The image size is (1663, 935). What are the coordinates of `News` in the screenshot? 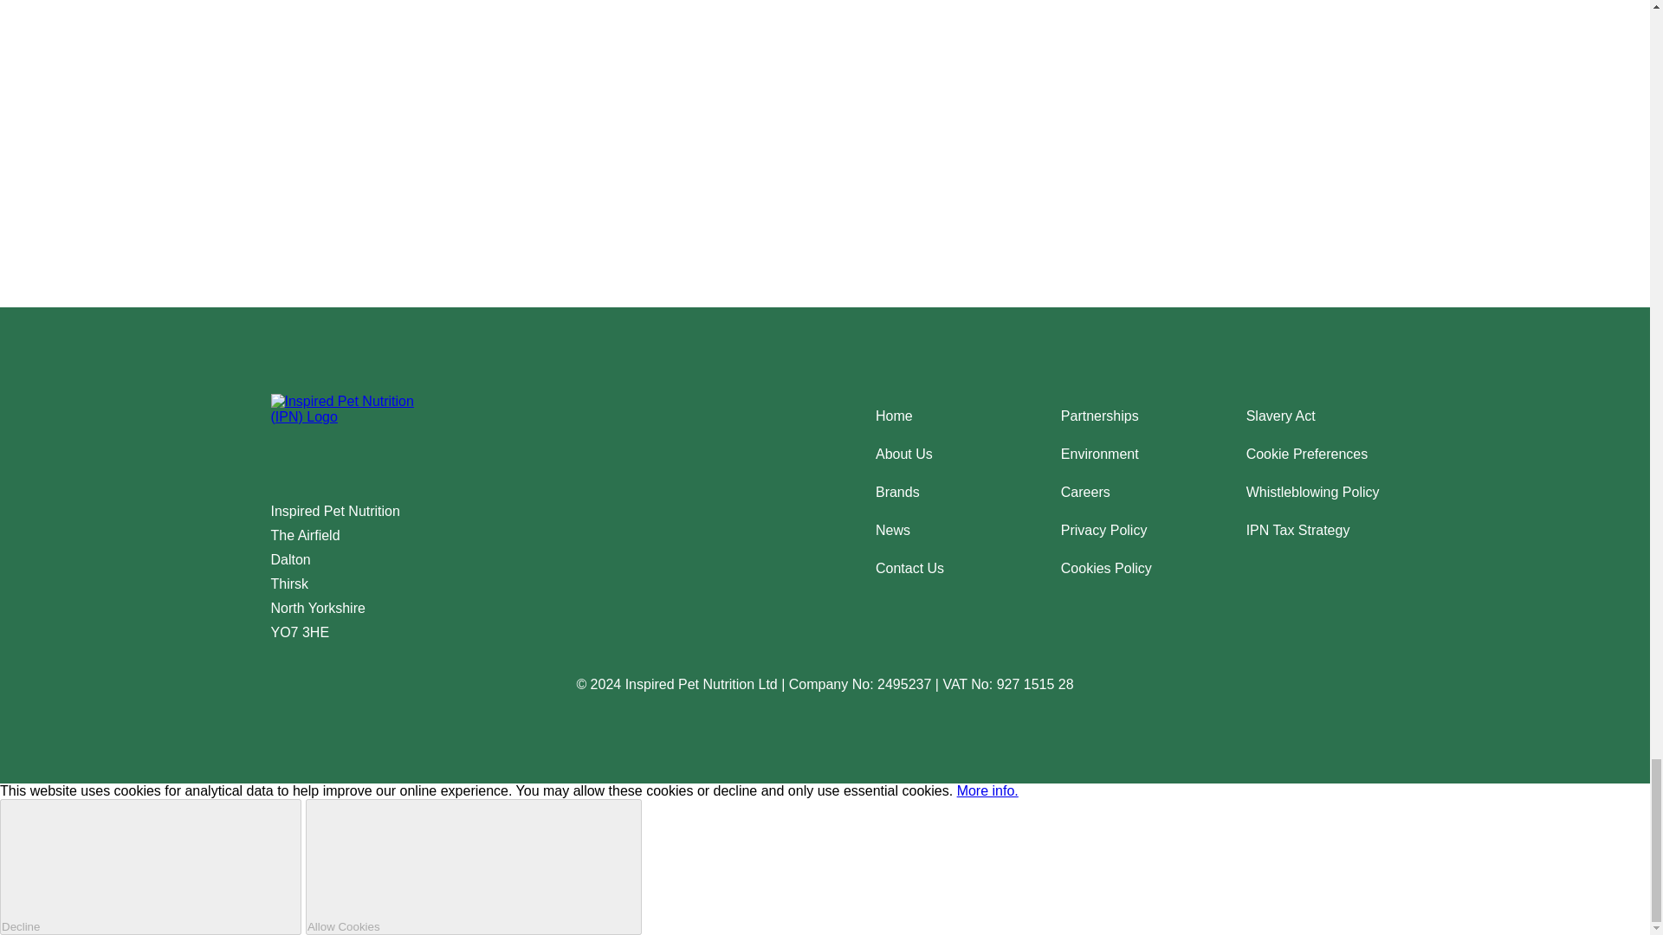 It's located at (892, 530).